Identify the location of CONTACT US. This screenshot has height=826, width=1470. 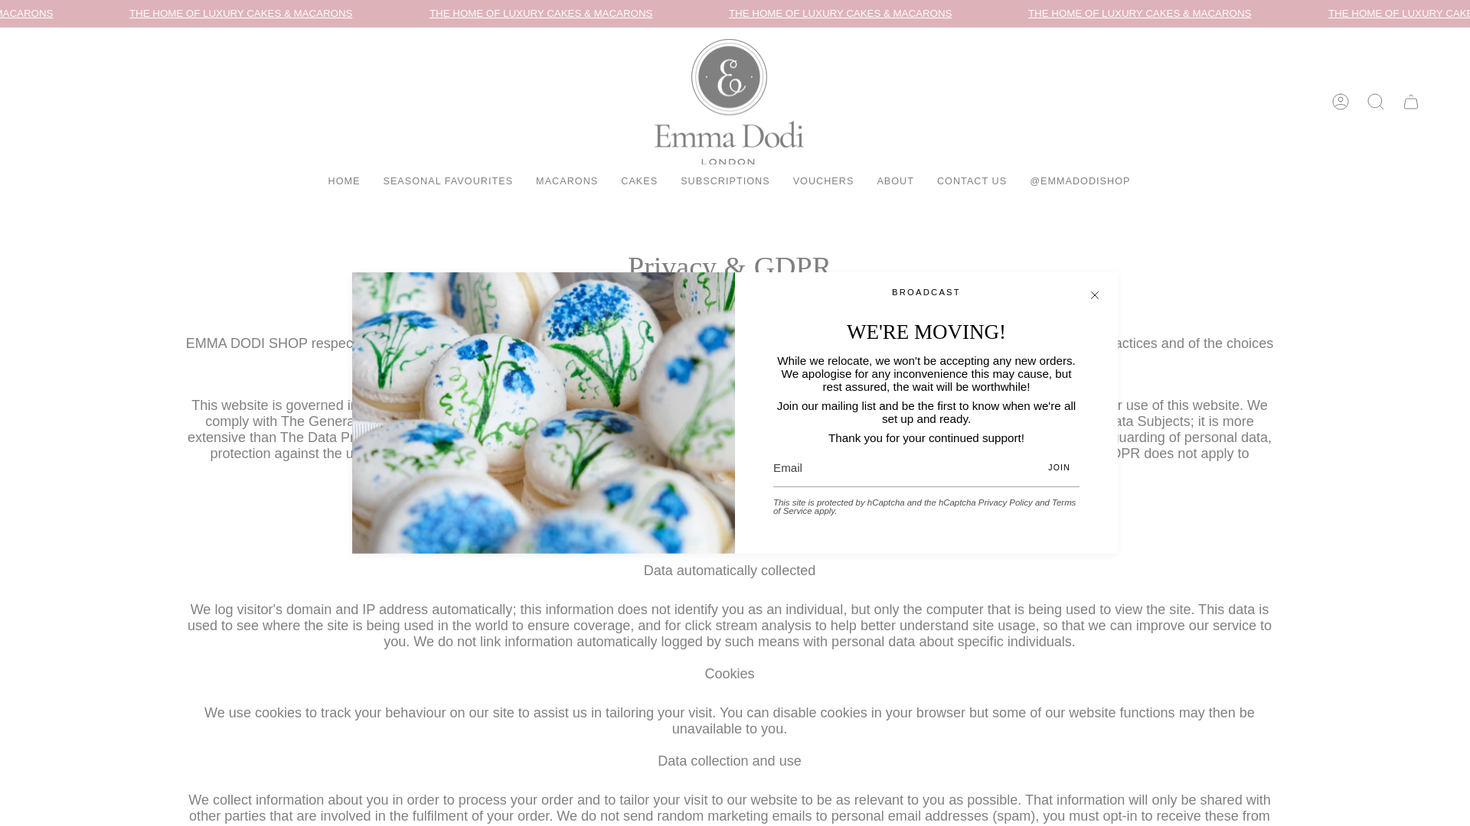
(972, 181).